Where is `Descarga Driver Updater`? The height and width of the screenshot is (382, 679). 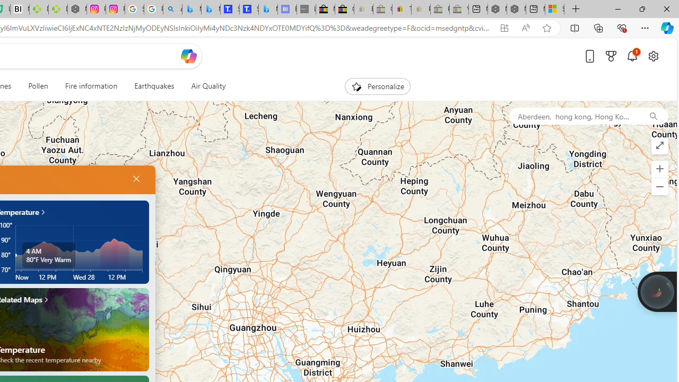
Descarga Driver Updater is located at coordinates (58, 10).